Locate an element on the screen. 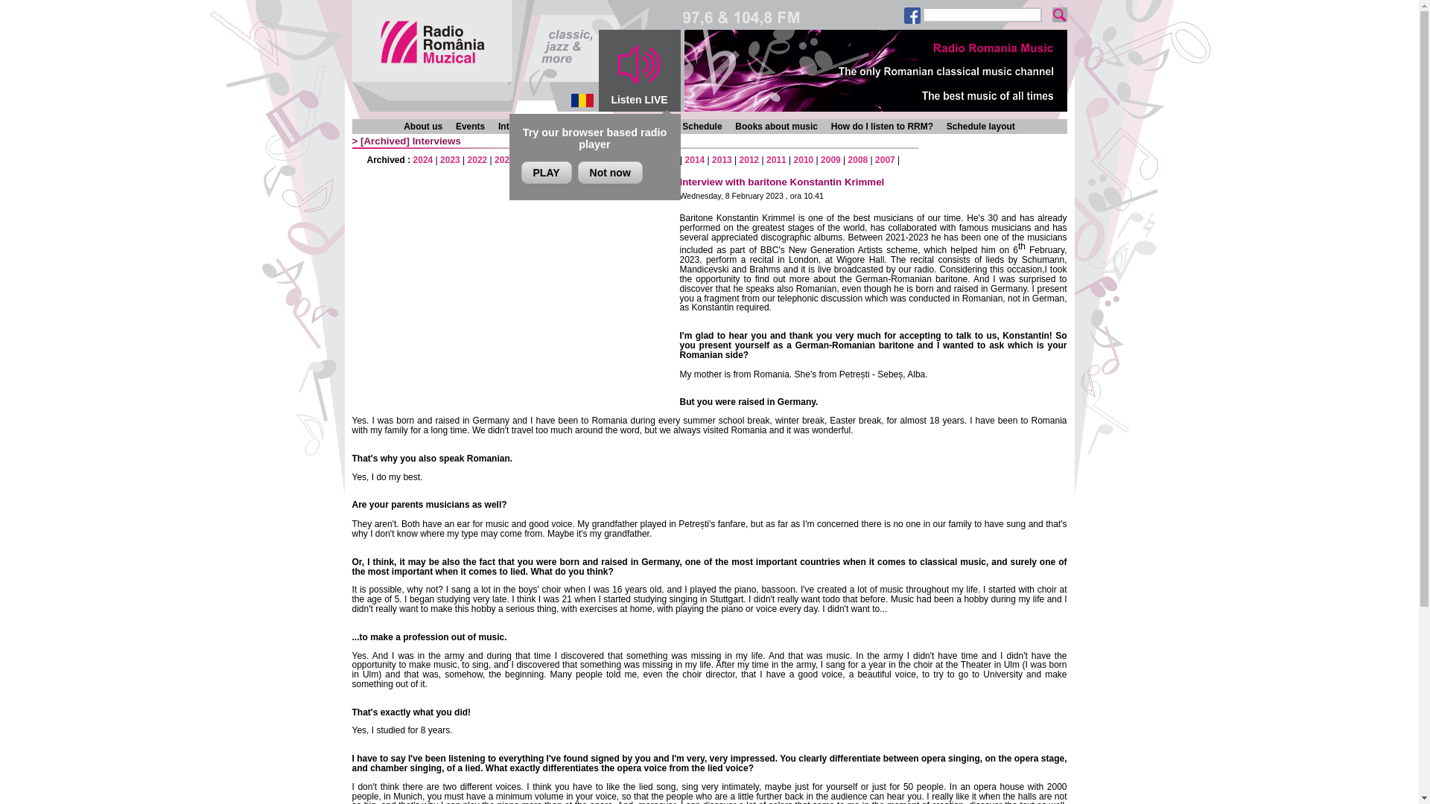 The height and width of the screenshot is (804, 1430). 2013 is located at coordinates (722, 160).